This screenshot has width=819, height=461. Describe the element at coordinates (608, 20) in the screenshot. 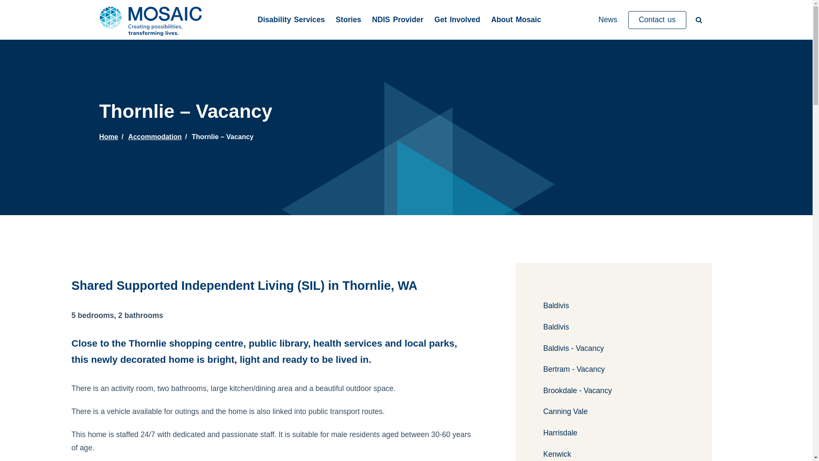

I see `News` at that location.